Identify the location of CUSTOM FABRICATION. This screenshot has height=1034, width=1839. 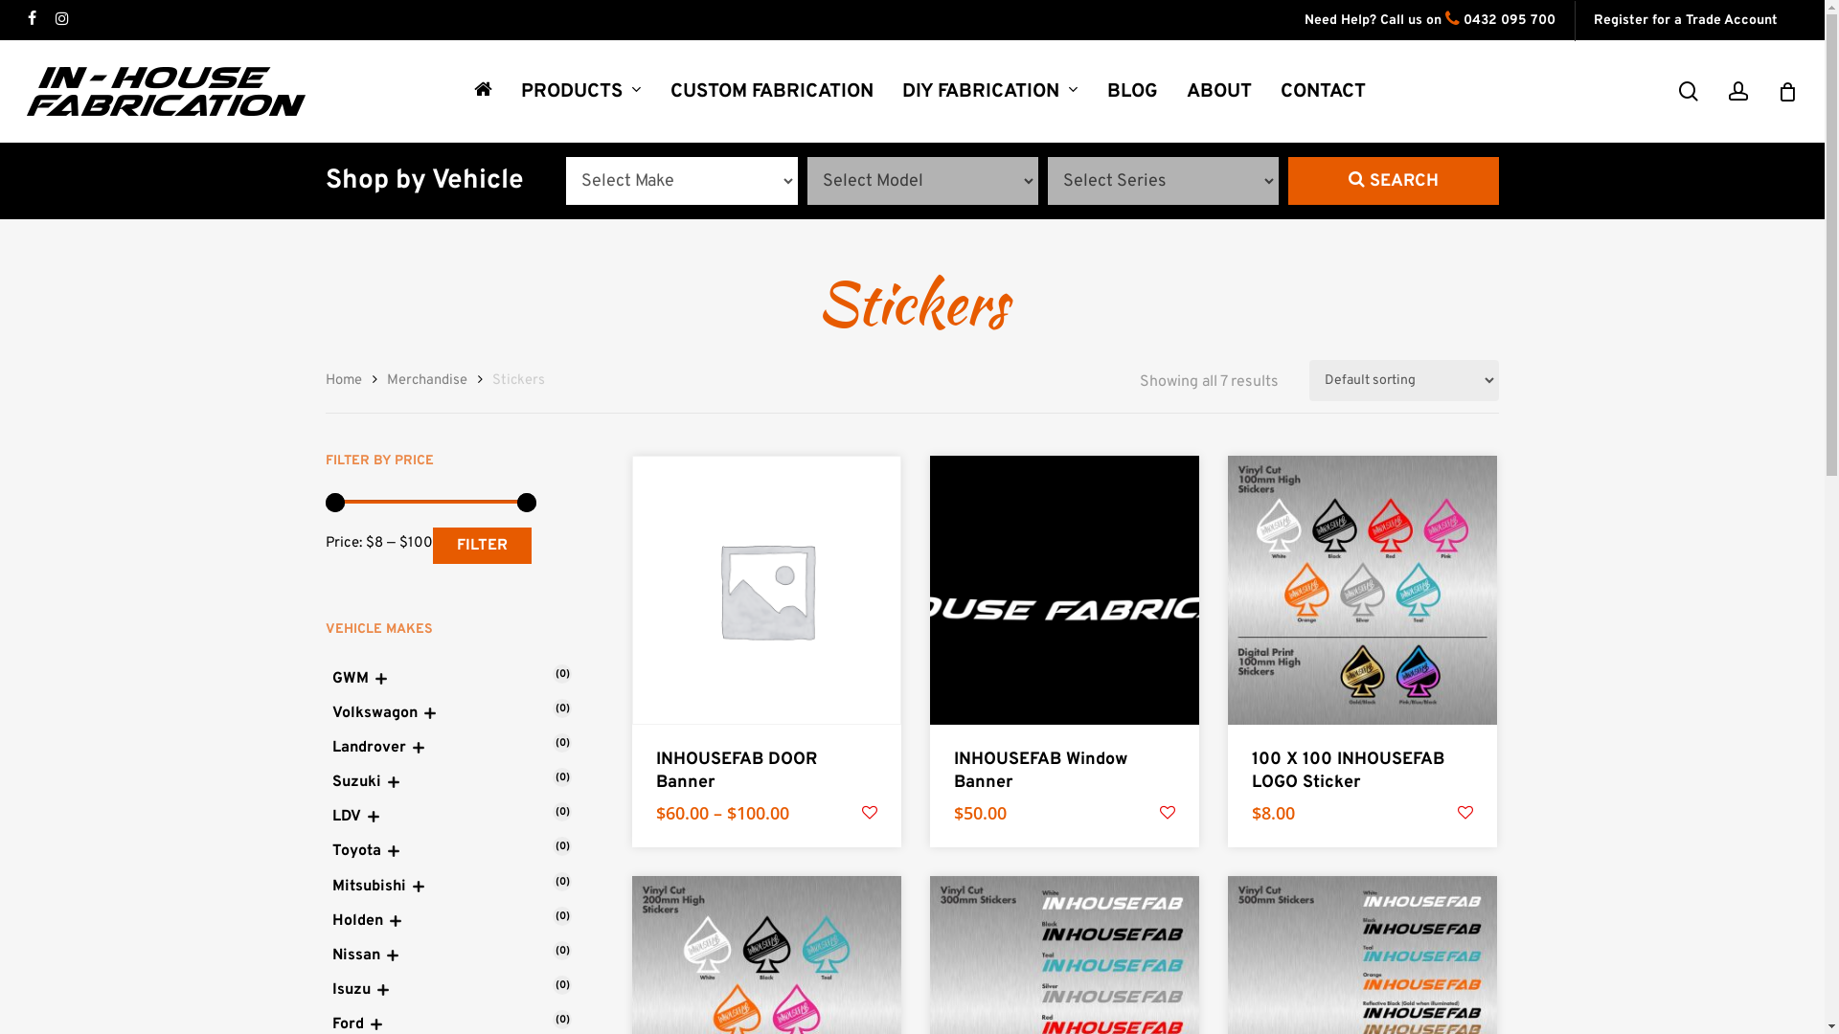
(771, 92).